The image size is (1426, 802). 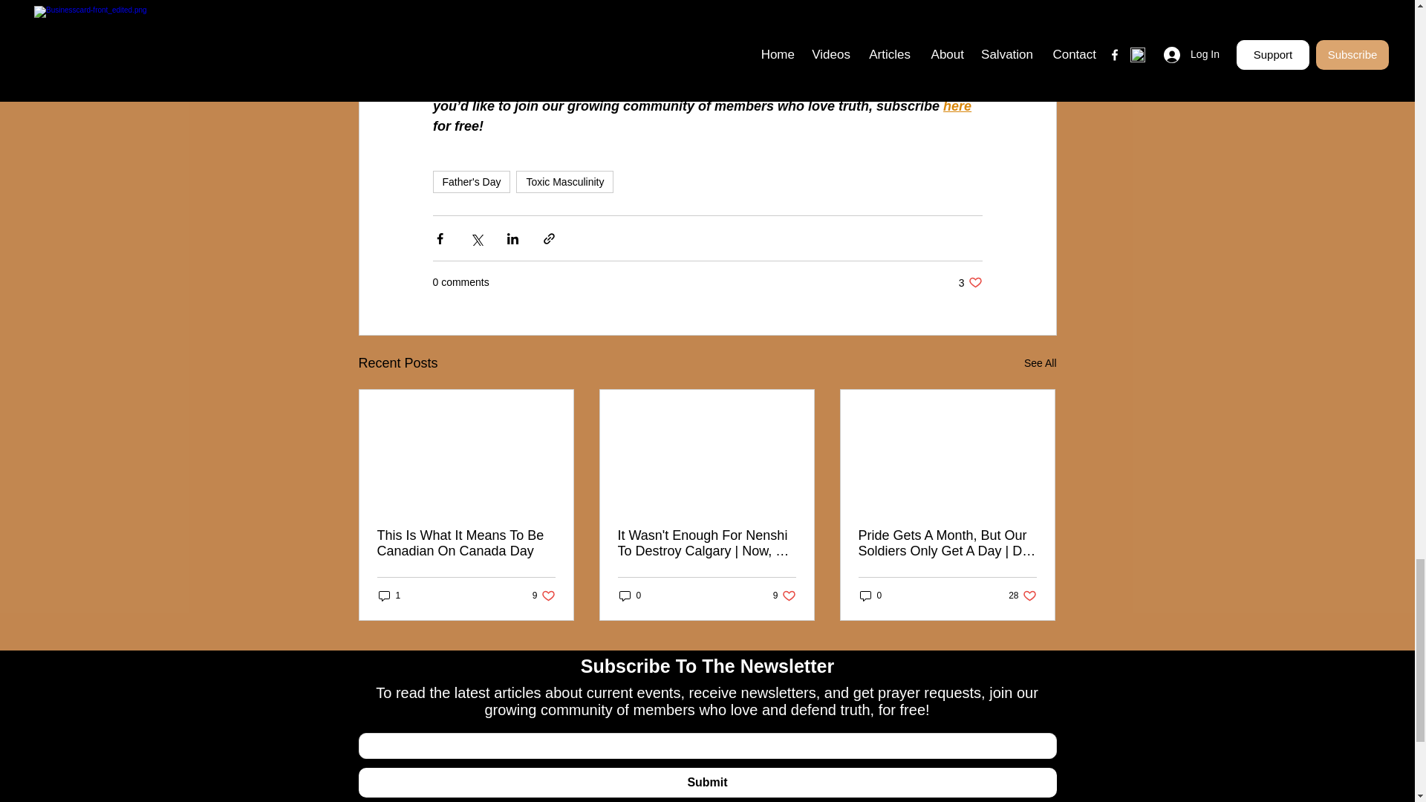 What do you see at coordinates (389, 595) in the screenshot?
I see `here` at bounding box center [389, 595].